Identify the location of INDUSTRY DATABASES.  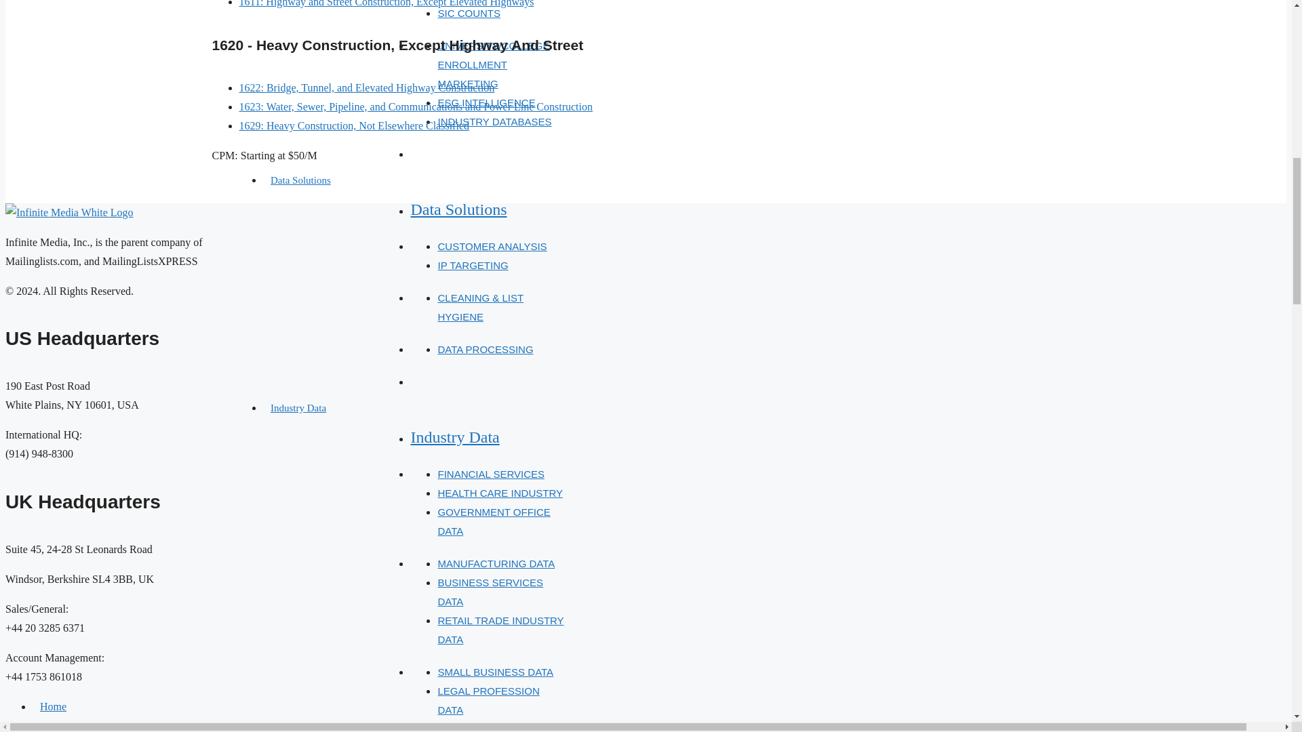
(494, 121).